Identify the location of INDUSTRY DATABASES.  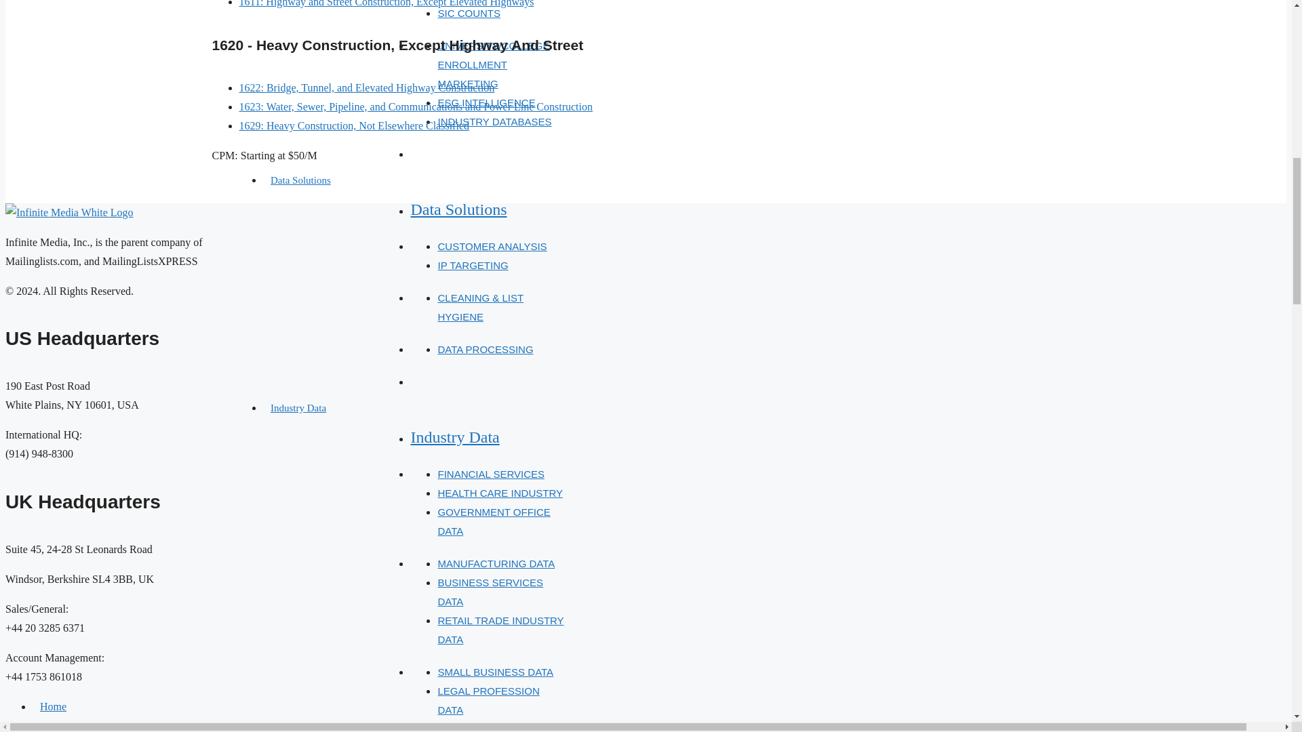
(494, 121).